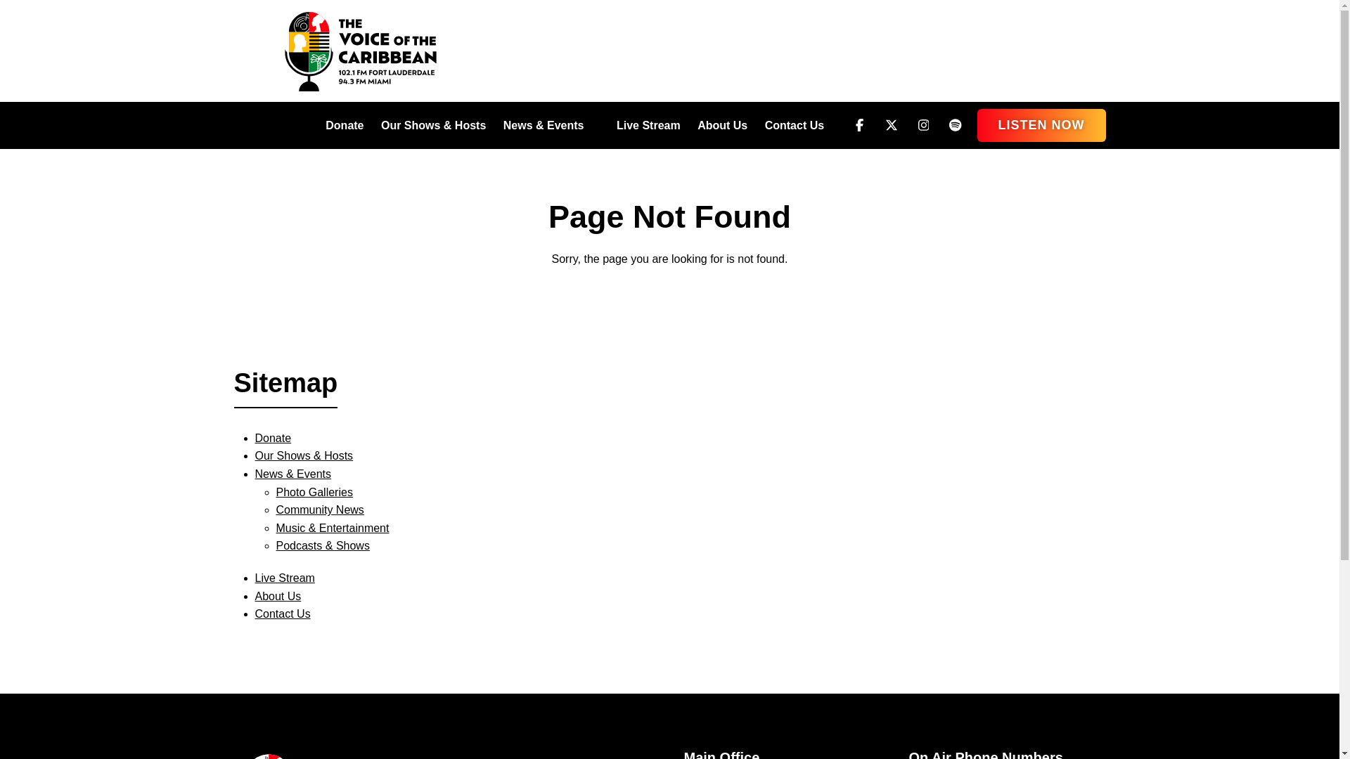 This screenshot has height=759, width=1350. I want to click on Contact Us, so click(283, 614).